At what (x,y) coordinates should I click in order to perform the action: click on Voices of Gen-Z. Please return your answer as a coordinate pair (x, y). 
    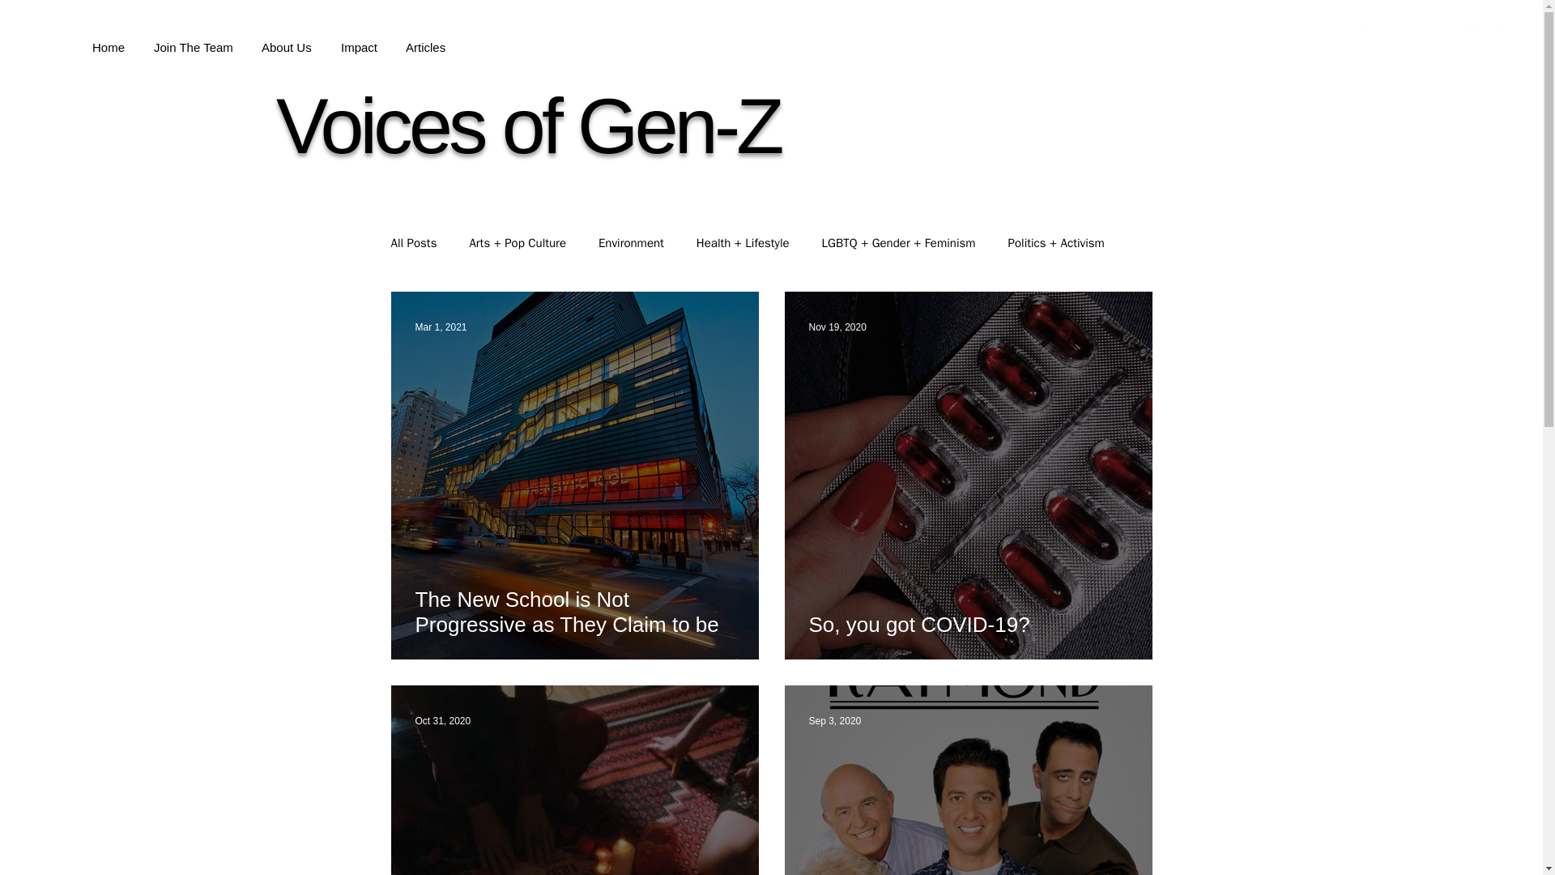
    Looking at the image, I should click on (528, 126).